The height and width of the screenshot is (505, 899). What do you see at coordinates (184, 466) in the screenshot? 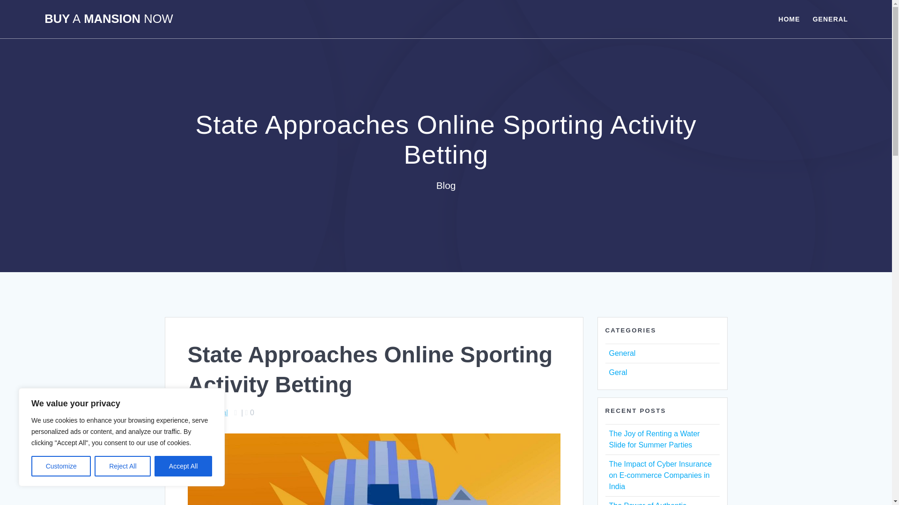
I see `Accept All` at bounding box center [184, 466].